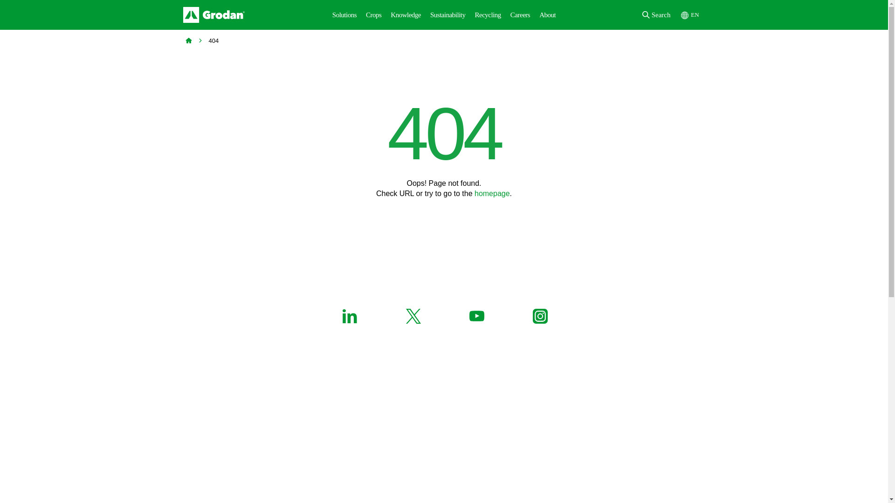 This screenshot has width=895, height=503. What do you see at coordinates (406, 15) in the screenshot?
I see `Knowledge` at bounding box center [406, 15].